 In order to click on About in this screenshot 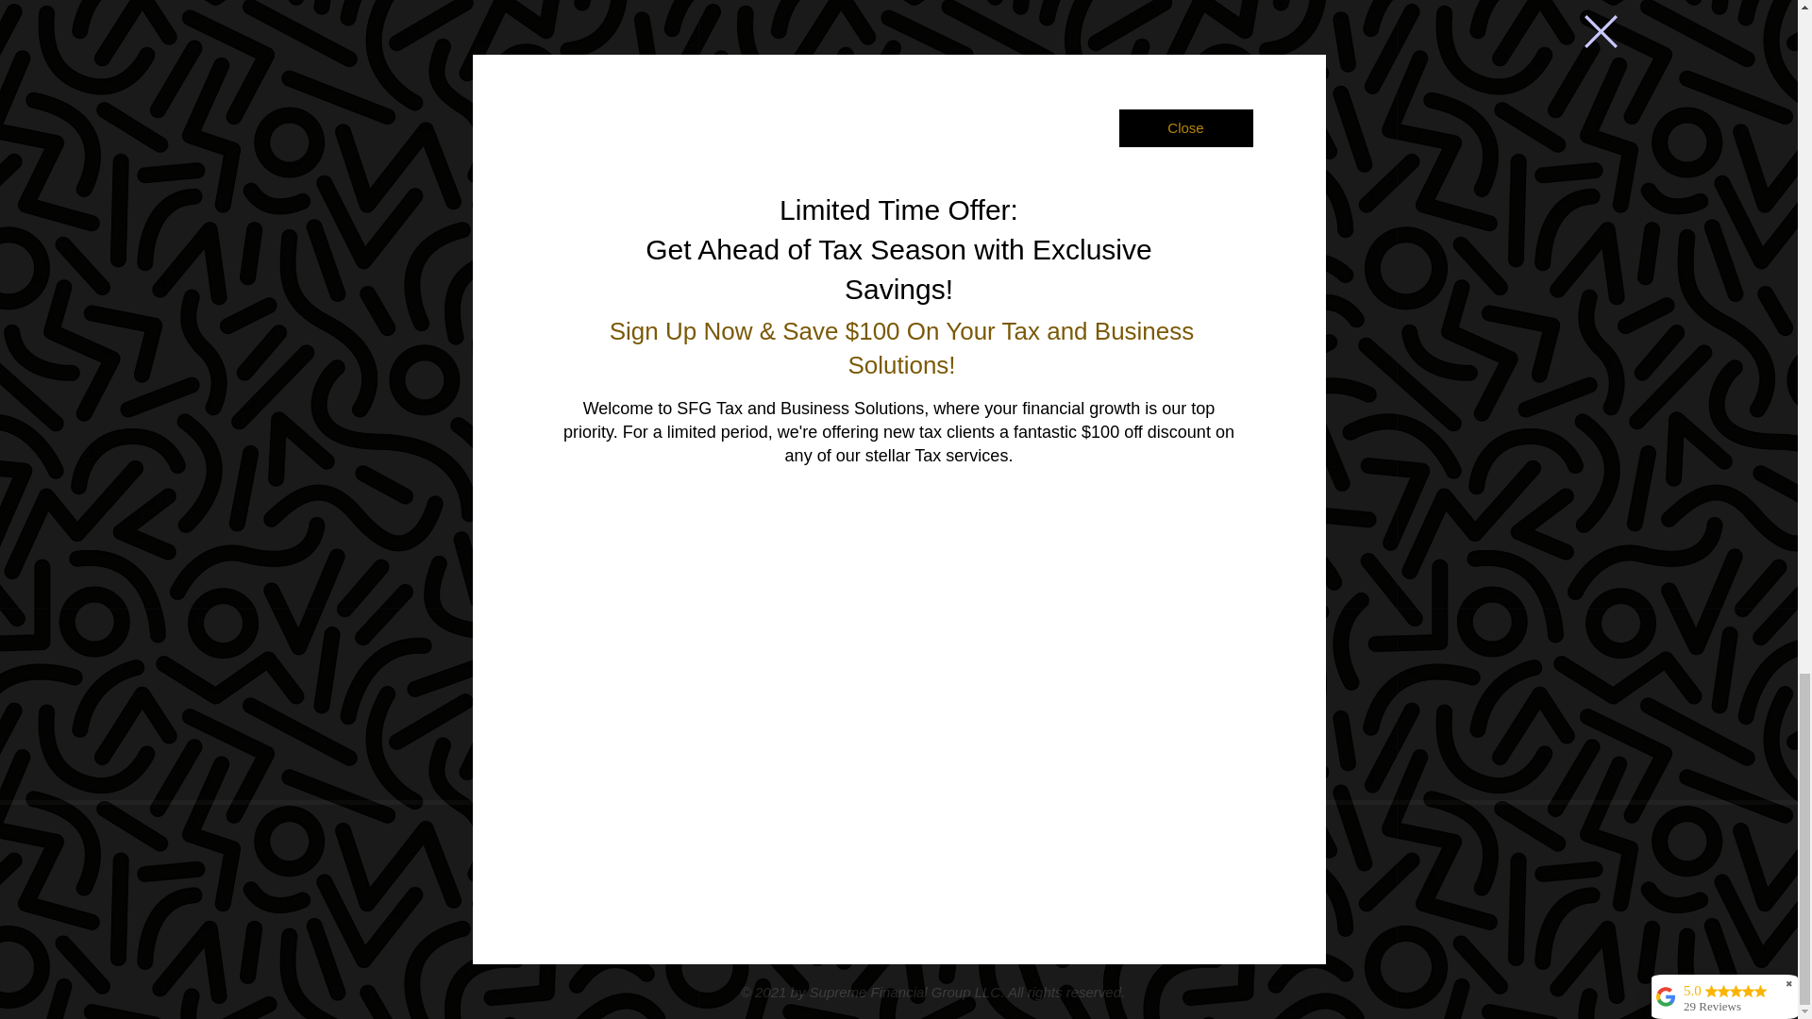, I will do `click(698, 849)`.